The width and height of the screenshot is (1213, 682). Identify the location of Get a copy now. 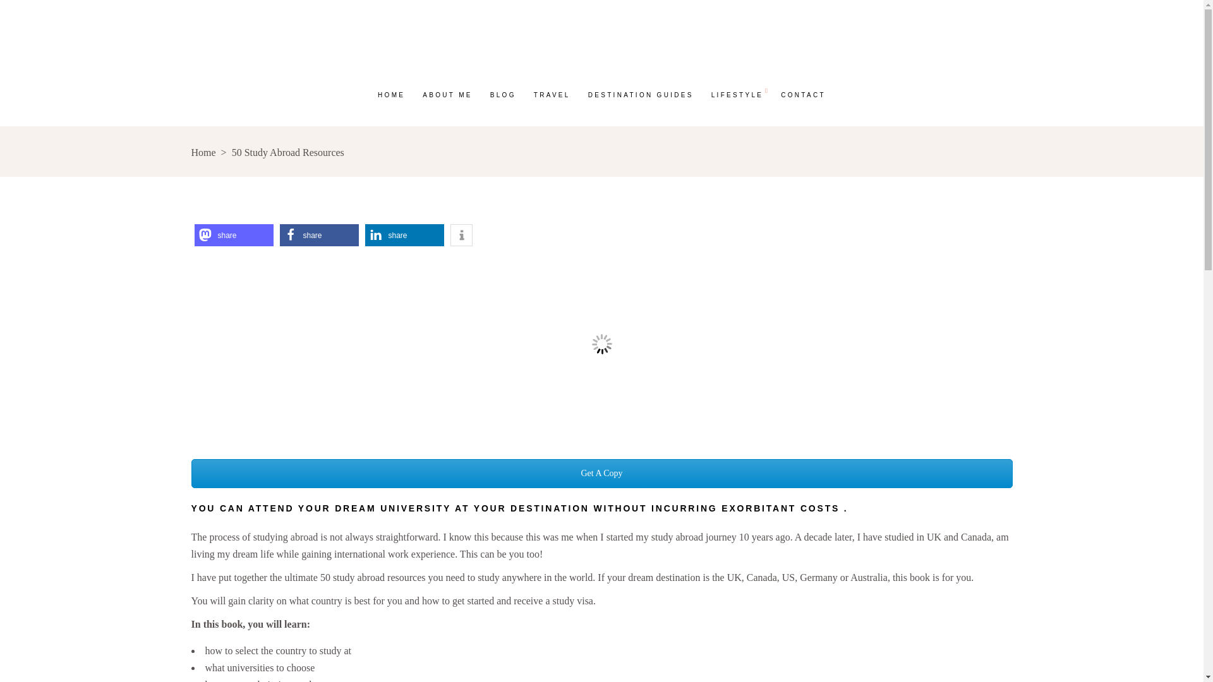
(601, 474).